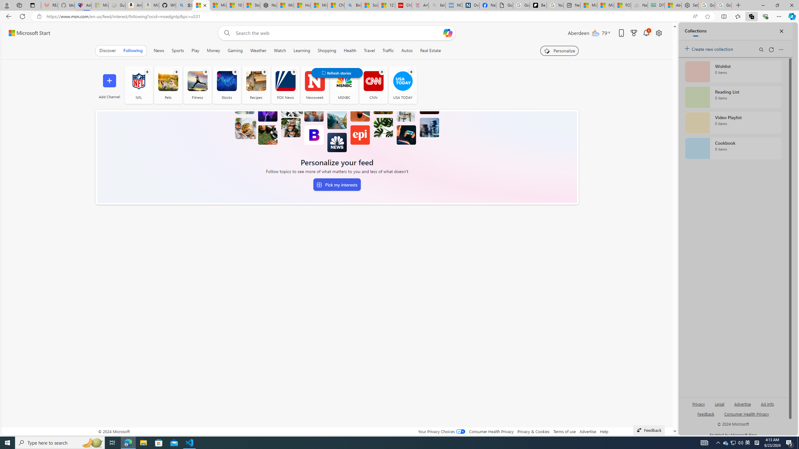 Image resolution: width=799 pixels, height=449 pixels. Describe the element at coordinates (336, 5) in the screenshot. I see `CNN - MSN` at that location.